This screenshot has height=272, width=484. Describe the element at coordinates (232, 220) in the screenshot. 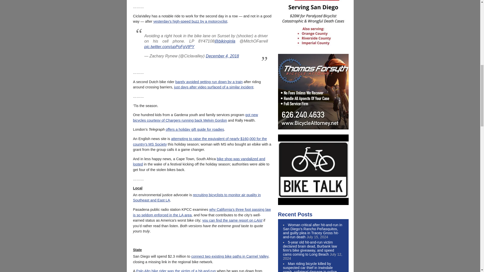

I see `you can find the same report on LAist` at that location.